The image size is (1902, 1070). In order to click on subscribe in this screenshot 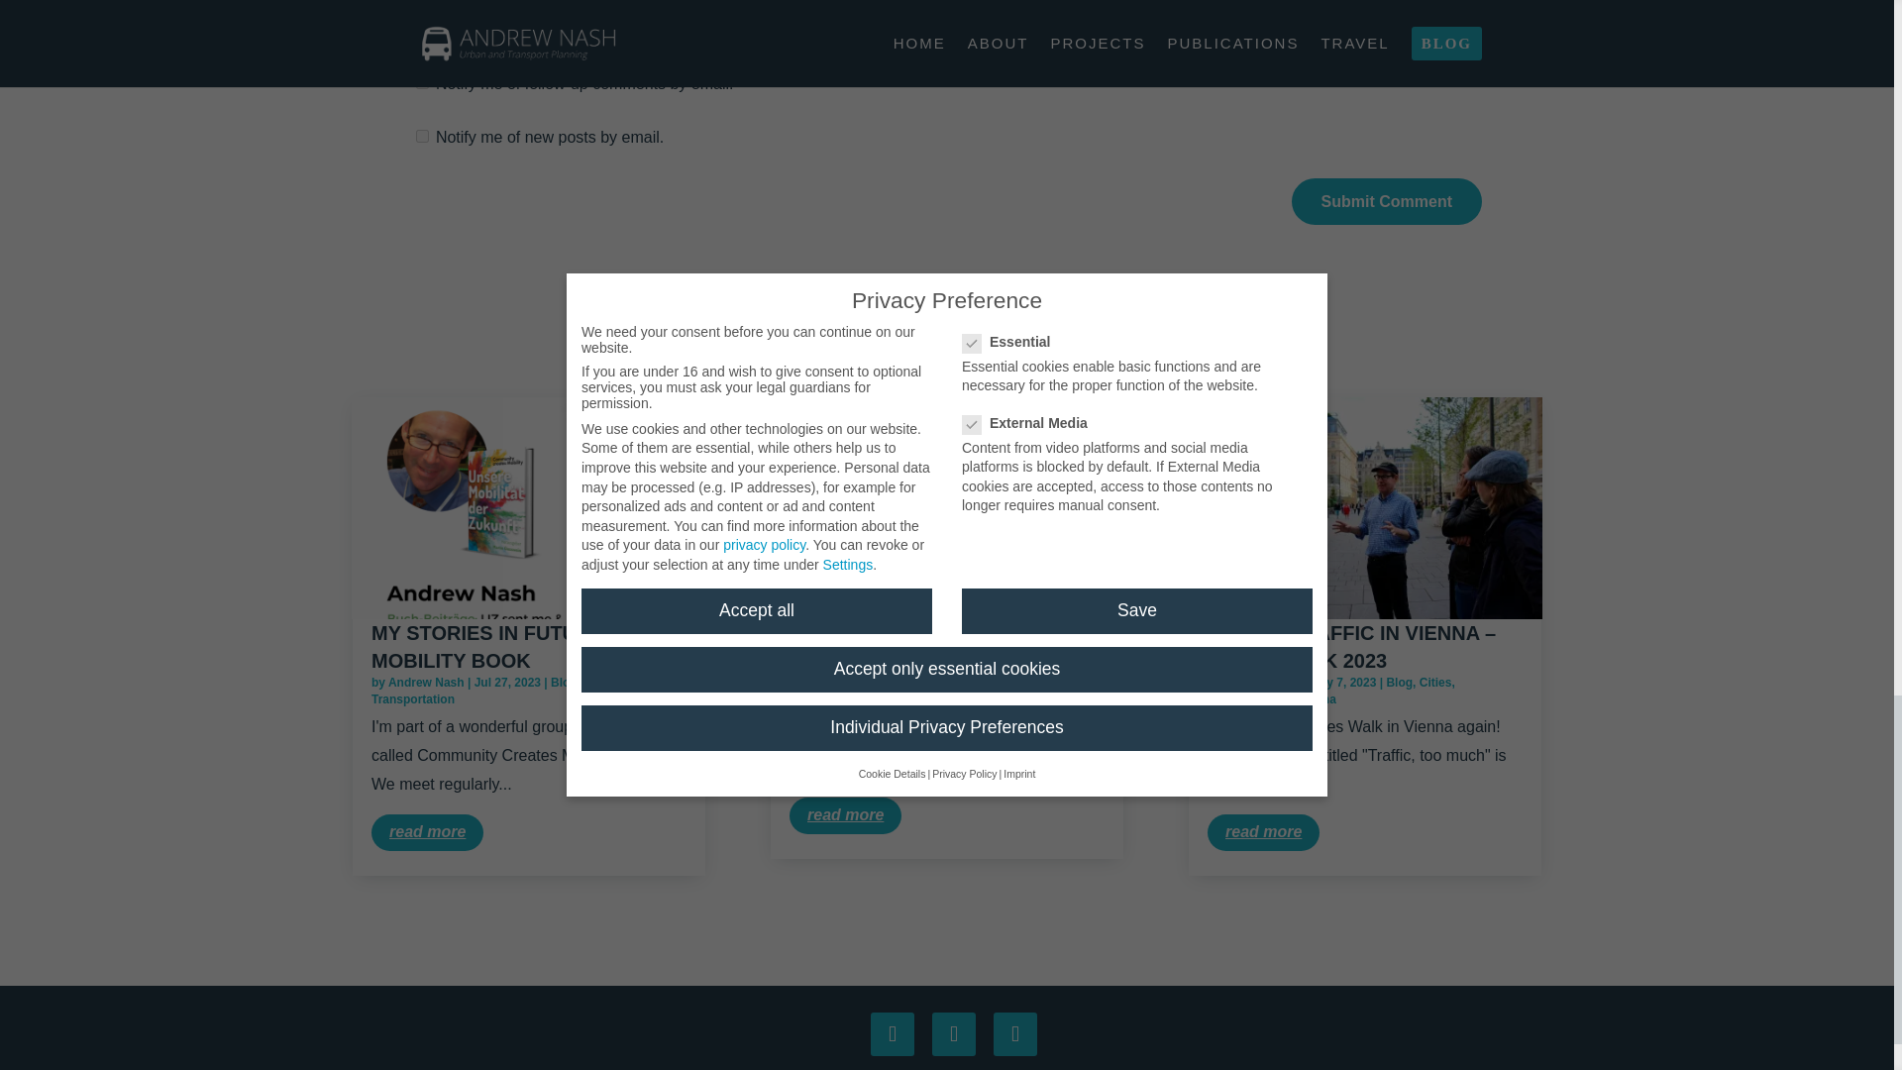, I will do `click(422, 135)`.